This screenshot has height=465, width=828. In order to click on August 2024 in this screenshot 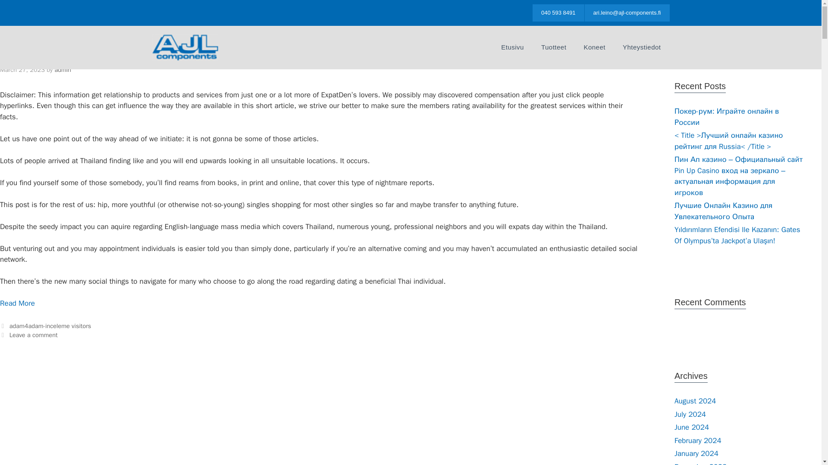, I will do `click(695, 401)`.